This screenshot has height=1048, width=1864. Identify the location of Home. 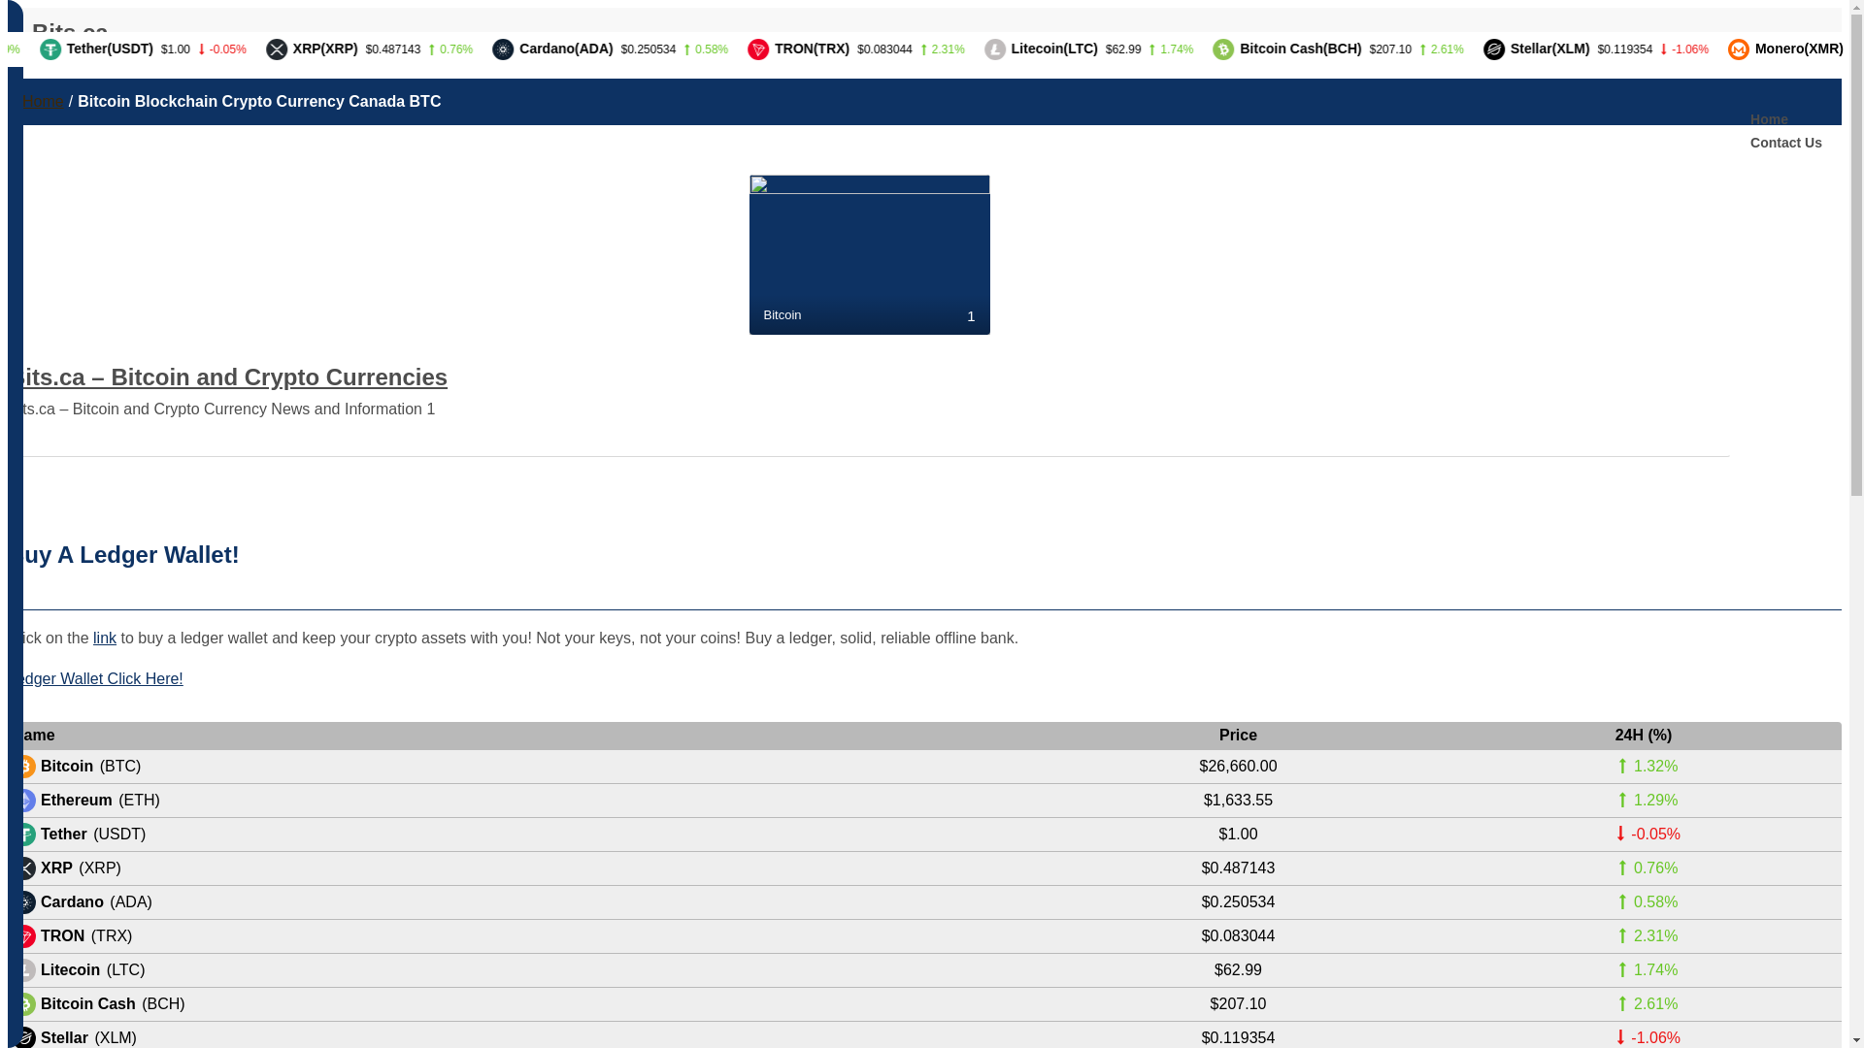
(1786, 119).